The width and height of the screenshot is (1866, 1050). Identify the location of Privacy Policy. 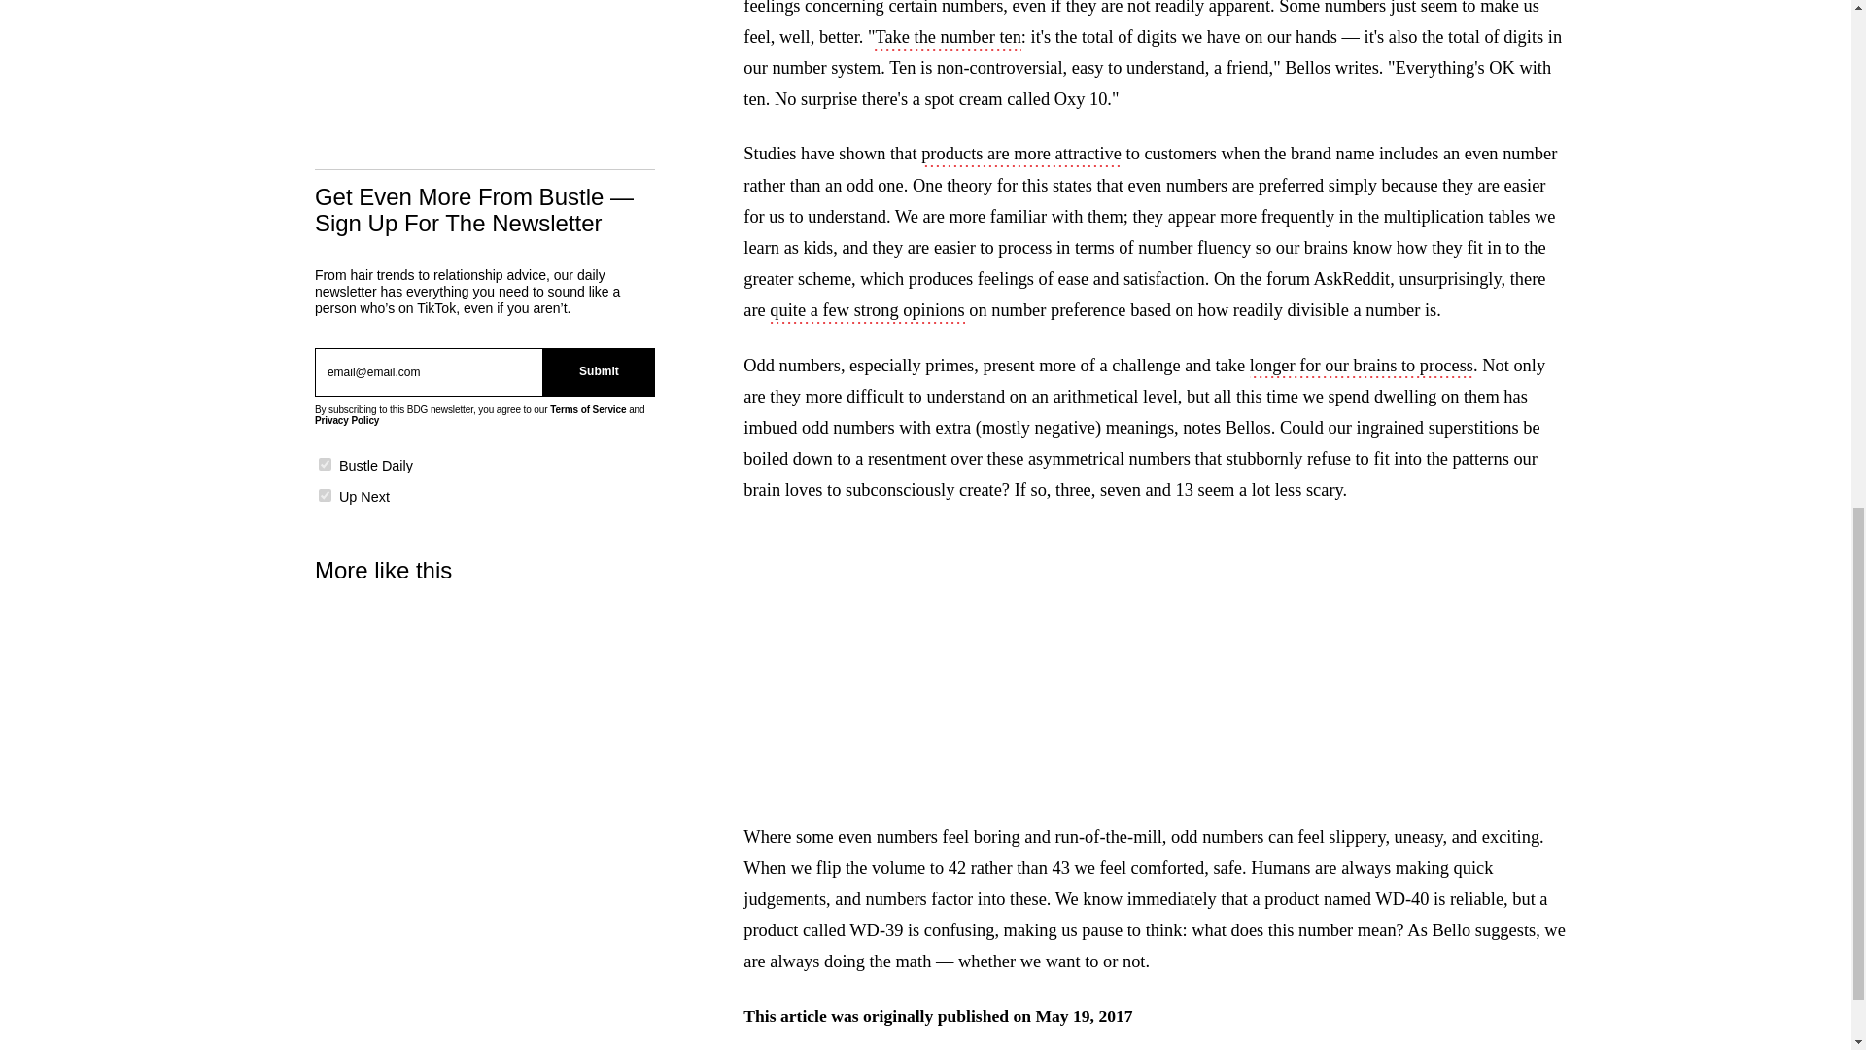
(346, 420).